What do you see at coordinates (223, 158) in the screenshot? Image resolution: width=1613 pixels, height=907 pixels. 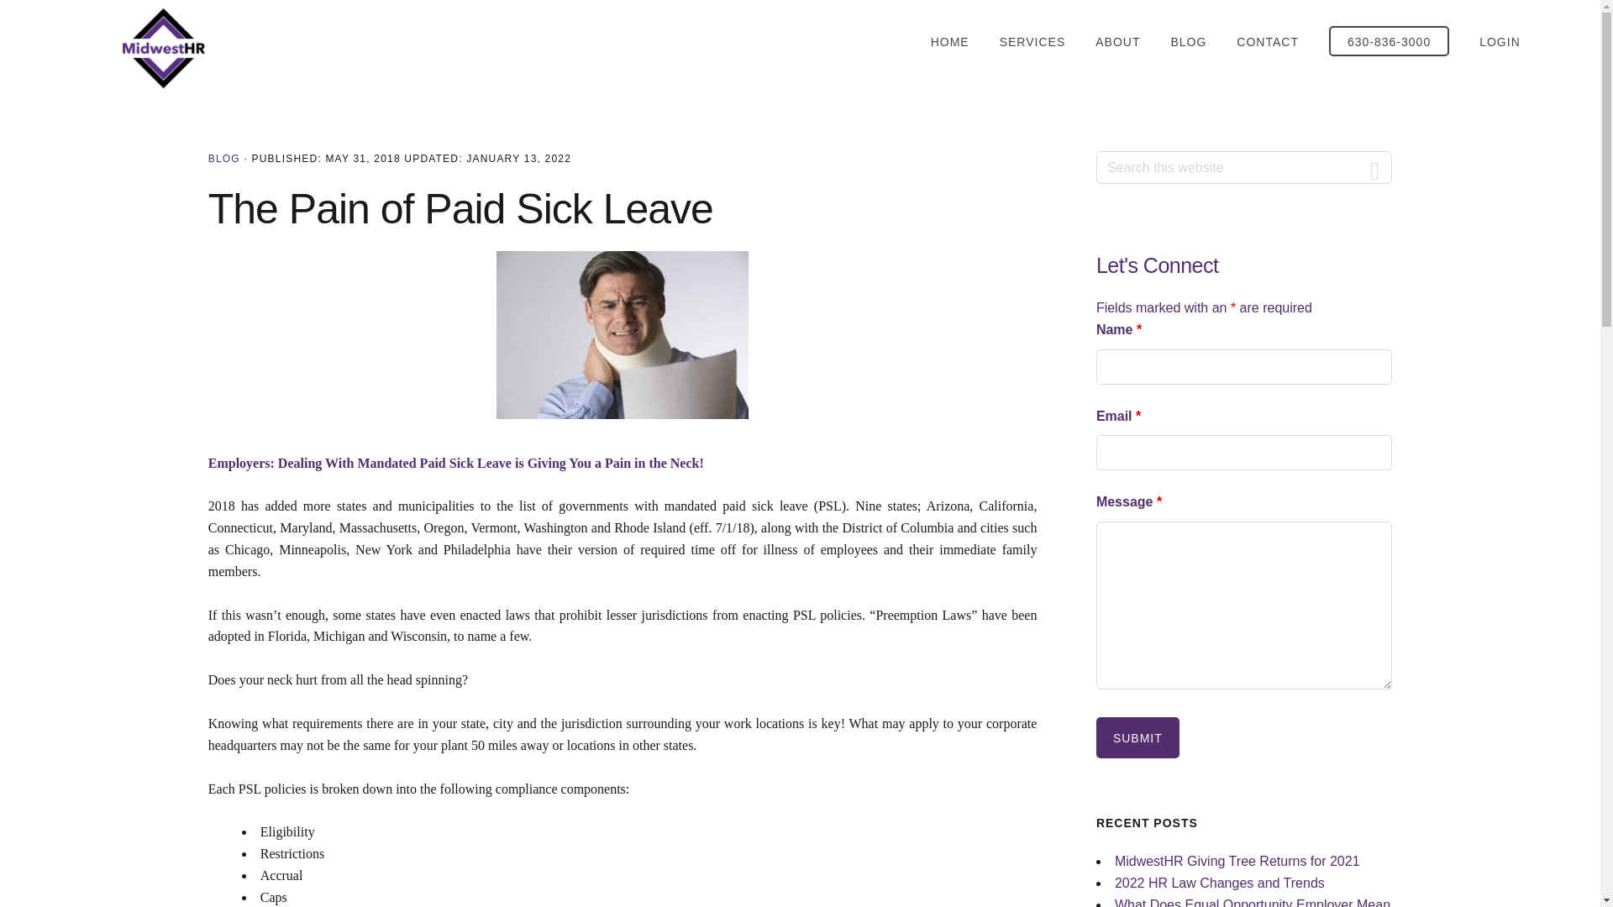 I see `BLOG` at bounding box center [223, 158].